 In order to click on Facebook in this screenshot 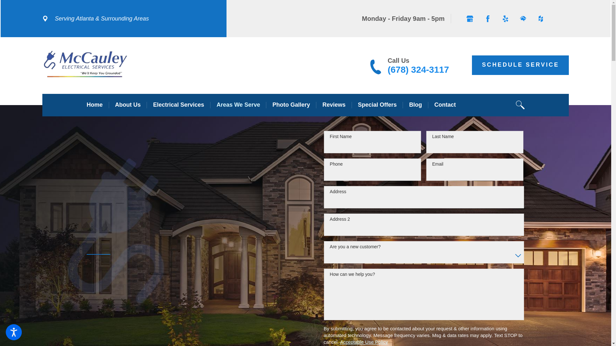, I will do `click(487, 18)`.